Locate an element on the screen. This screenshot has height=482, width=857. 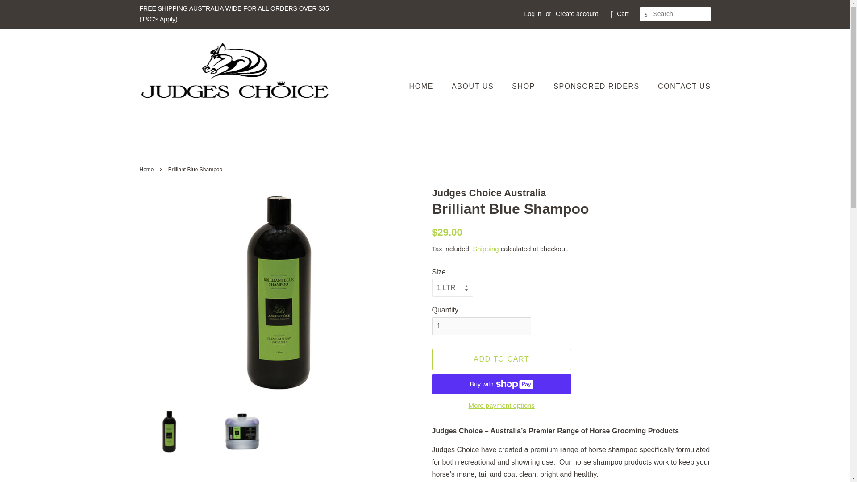
Log in is located at coordinates (533, 13).